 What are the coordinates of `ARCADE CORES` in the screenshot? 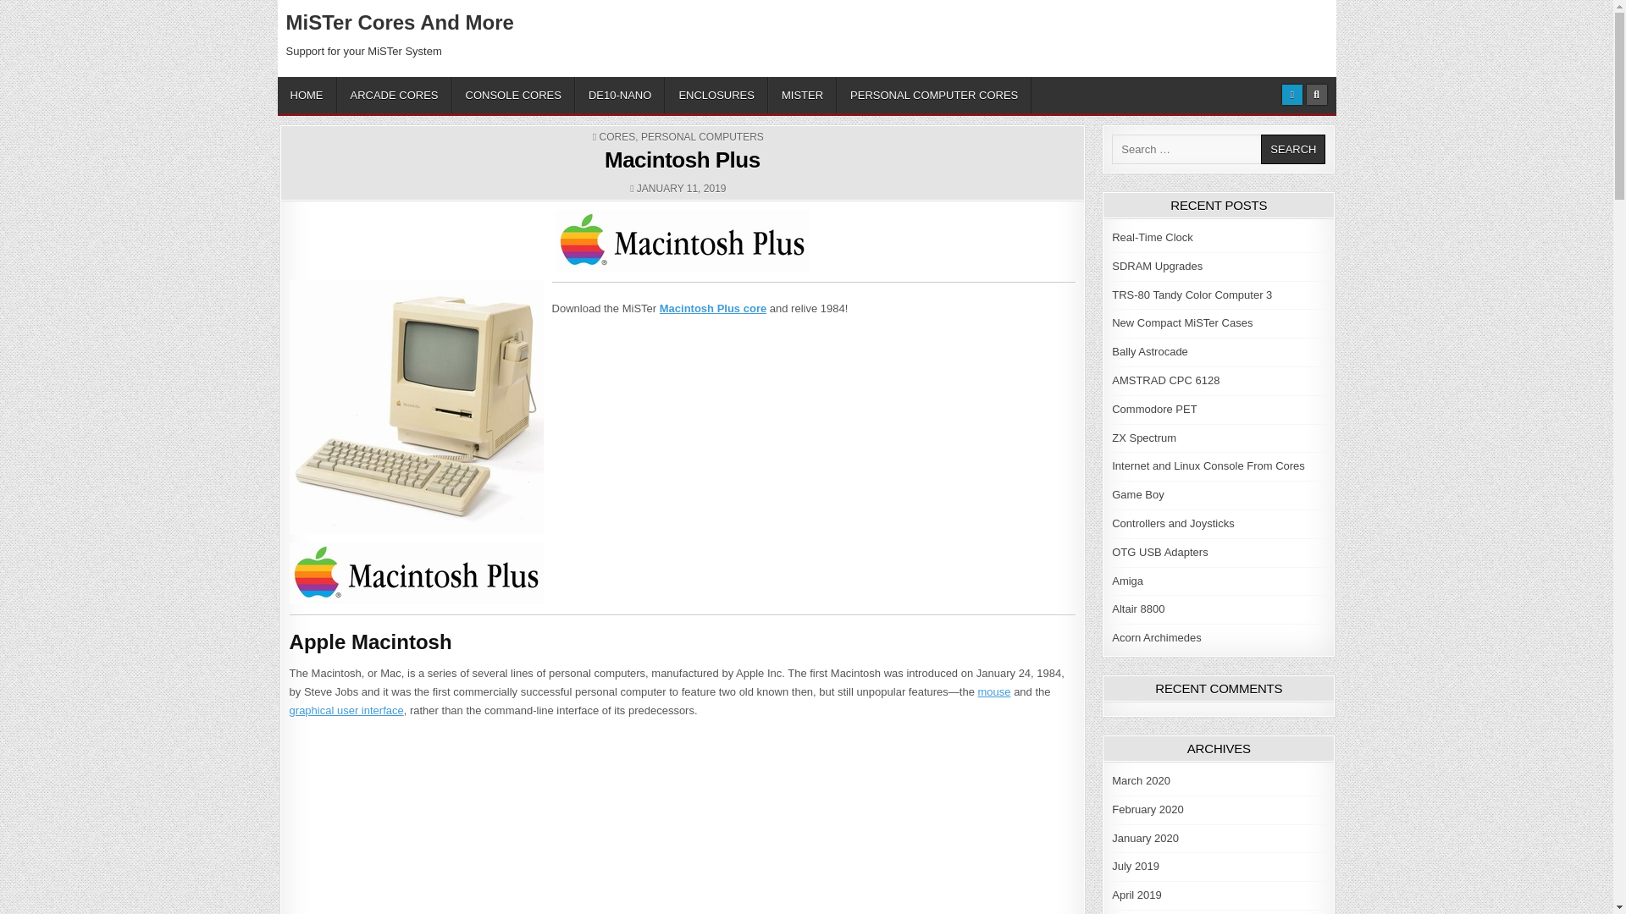 It's located at (394, 95).